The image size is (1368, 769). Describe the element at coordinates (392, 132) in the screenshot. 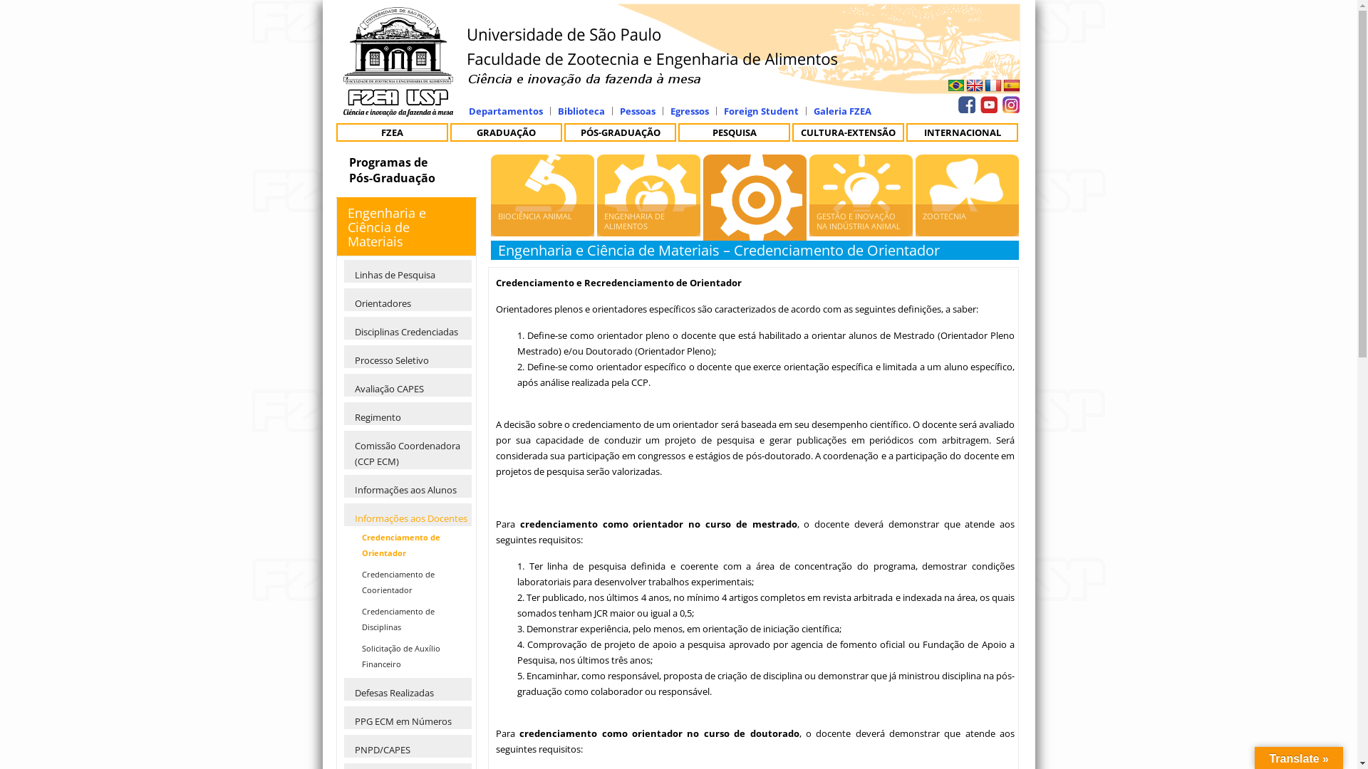

I see `FZEA` at that location.